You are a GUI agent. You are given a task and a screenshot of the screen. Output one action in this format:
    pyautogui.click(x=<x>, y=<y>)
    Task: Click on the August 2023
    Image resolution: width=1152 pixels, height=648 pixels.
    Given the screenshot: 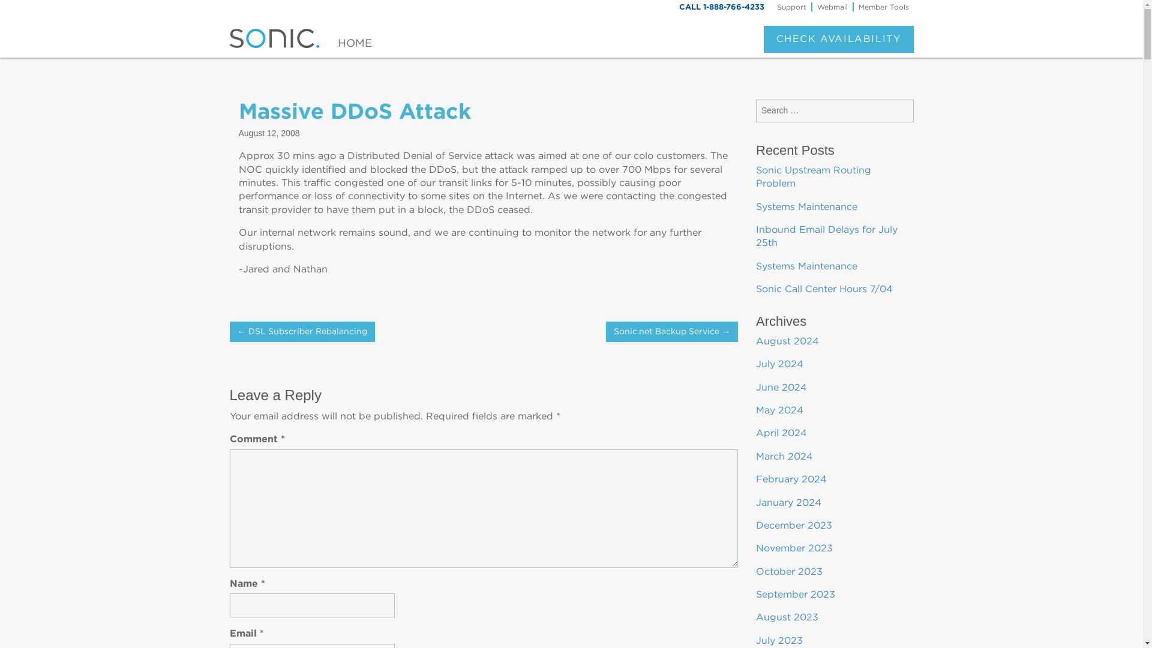 What is the action you would take?
    pyautogui.click(x=787, y=617)
    